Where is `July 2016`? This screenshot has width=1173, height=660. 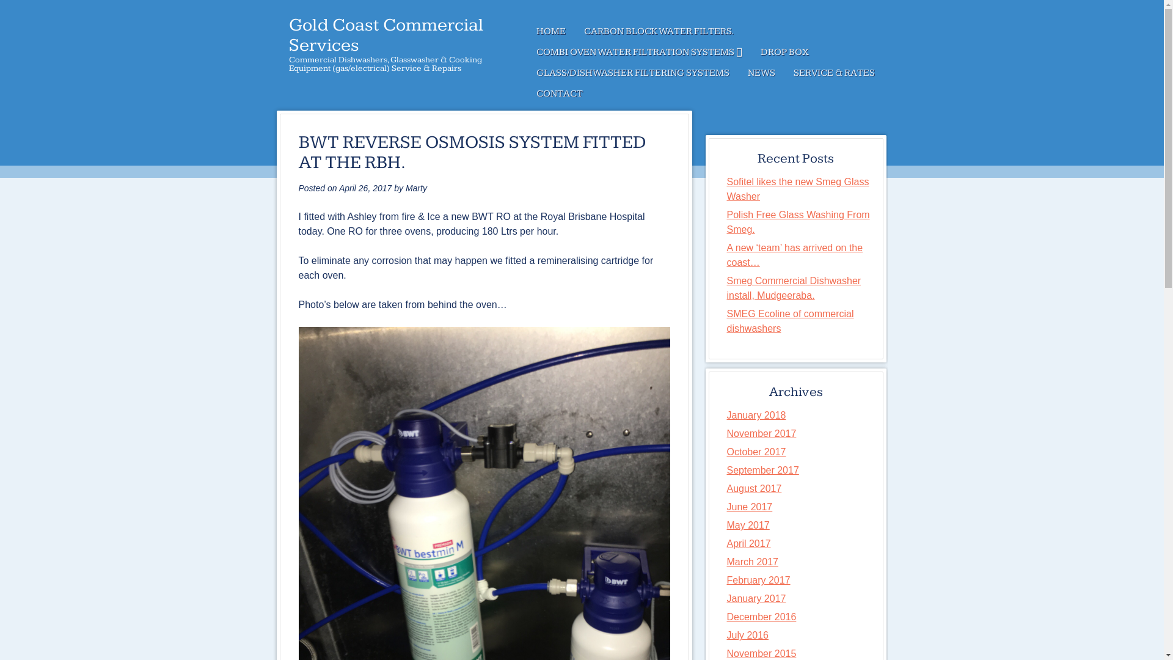
July 2016 is located at coordinates (748, 636).